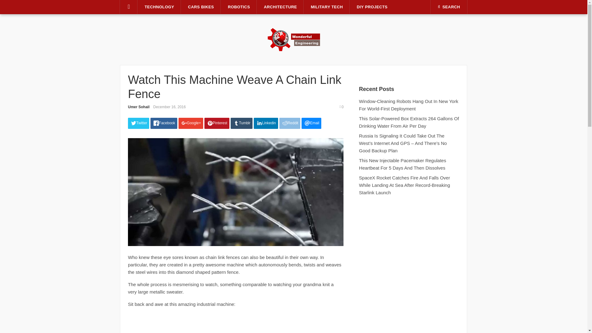 This screenshot has width=592, height=333. I want to click on ARCHITECTURE, so click(280, 7).